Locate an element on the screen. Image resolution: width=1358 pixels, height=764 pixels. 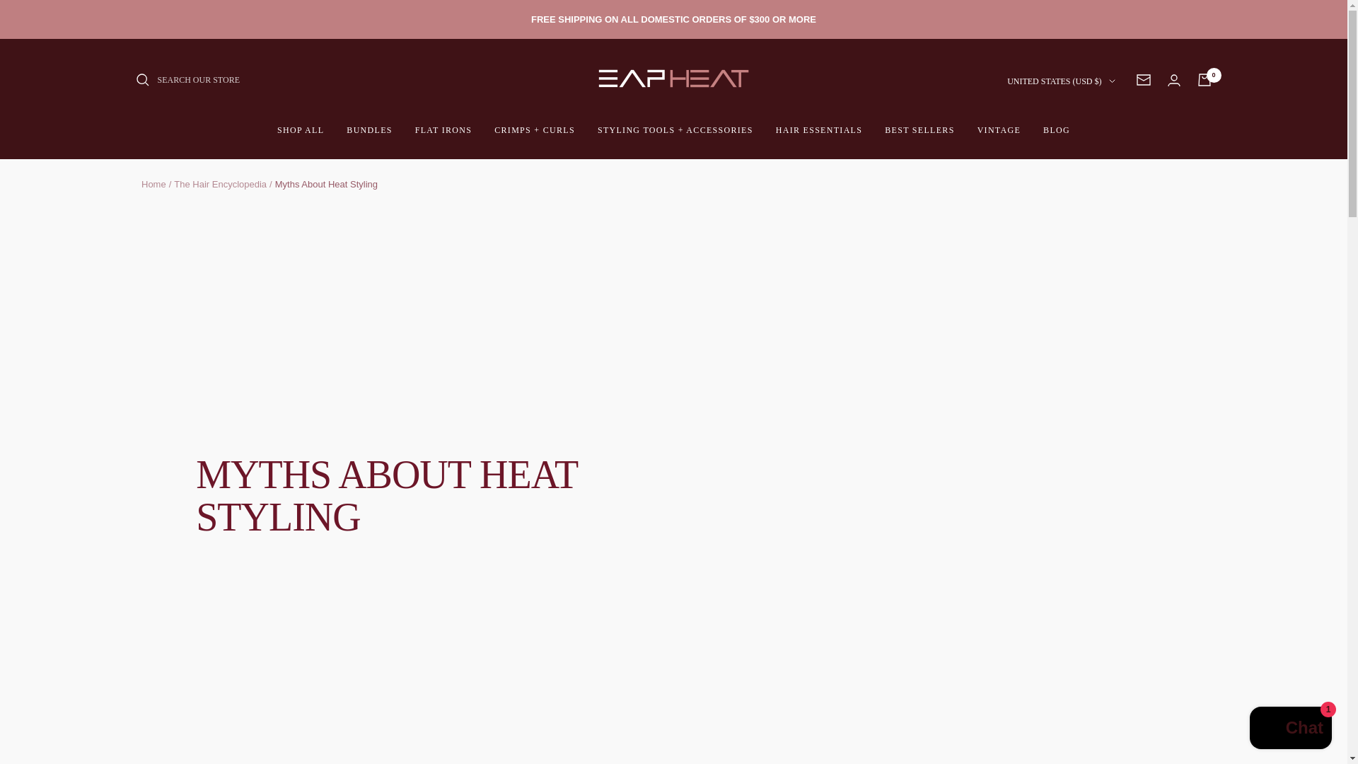
AF is located at coordinates (975, 129).